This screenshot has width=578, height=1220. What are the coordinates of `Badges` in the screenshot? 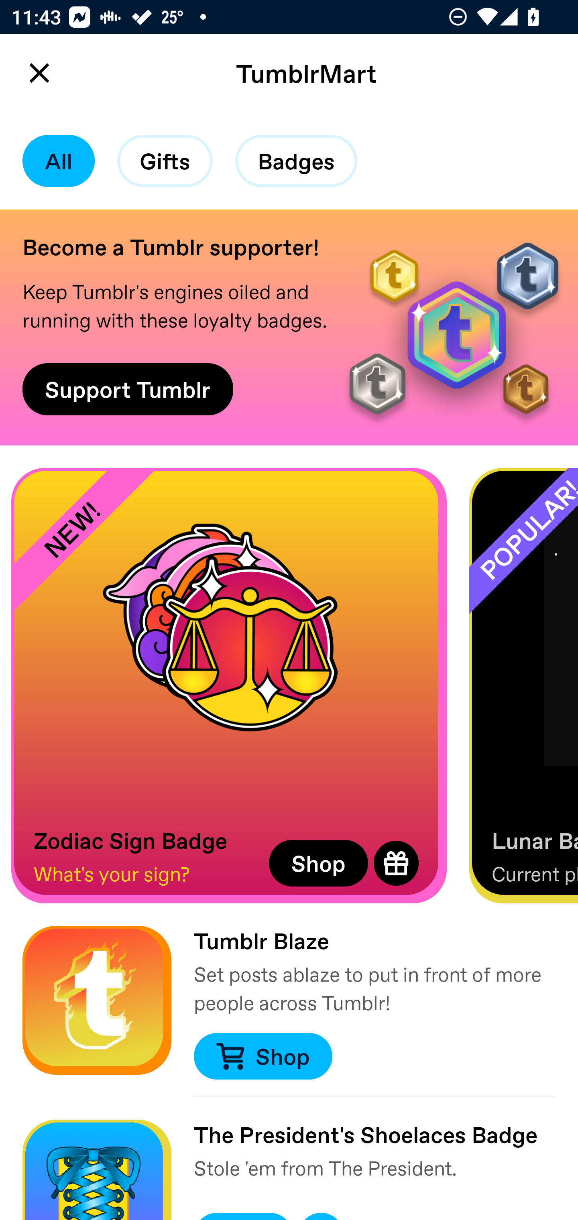 It's located at (296, 161).